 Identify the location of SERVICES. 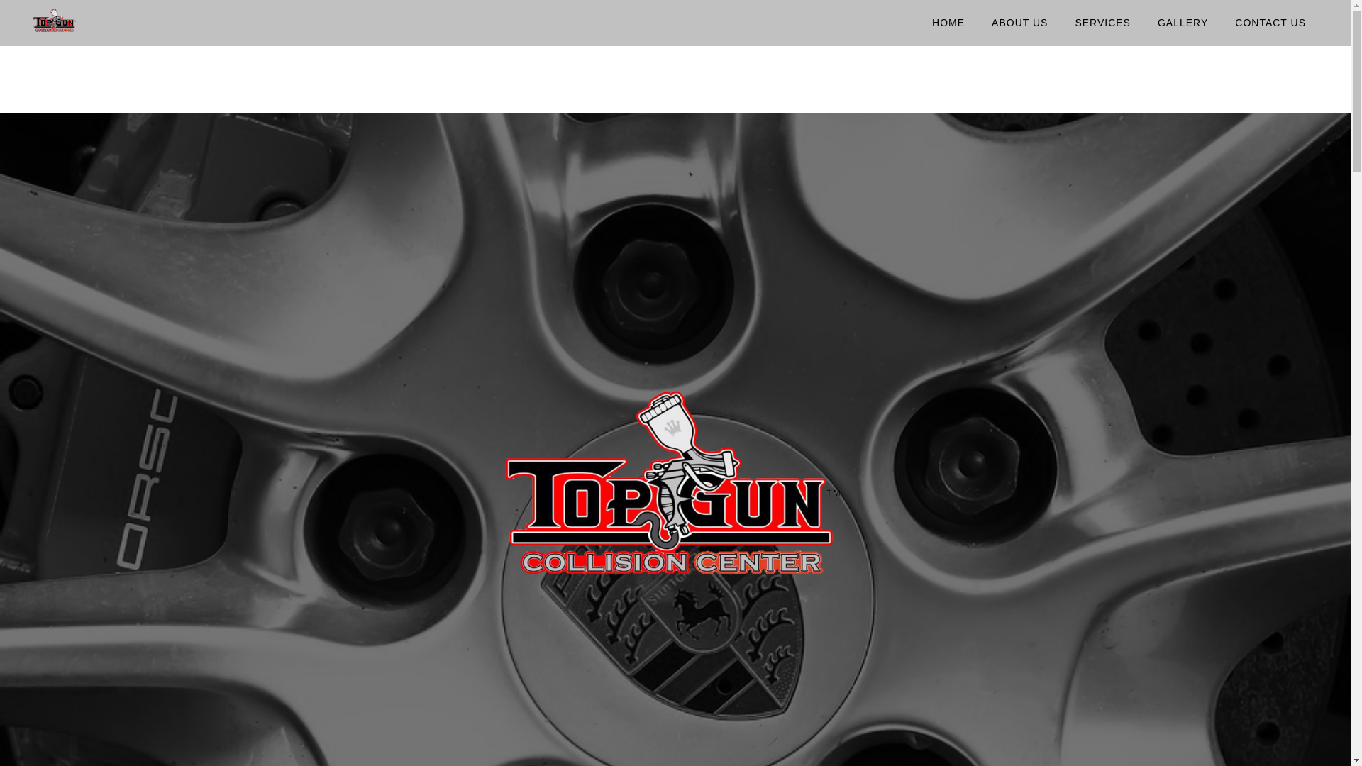
(1102, 23).